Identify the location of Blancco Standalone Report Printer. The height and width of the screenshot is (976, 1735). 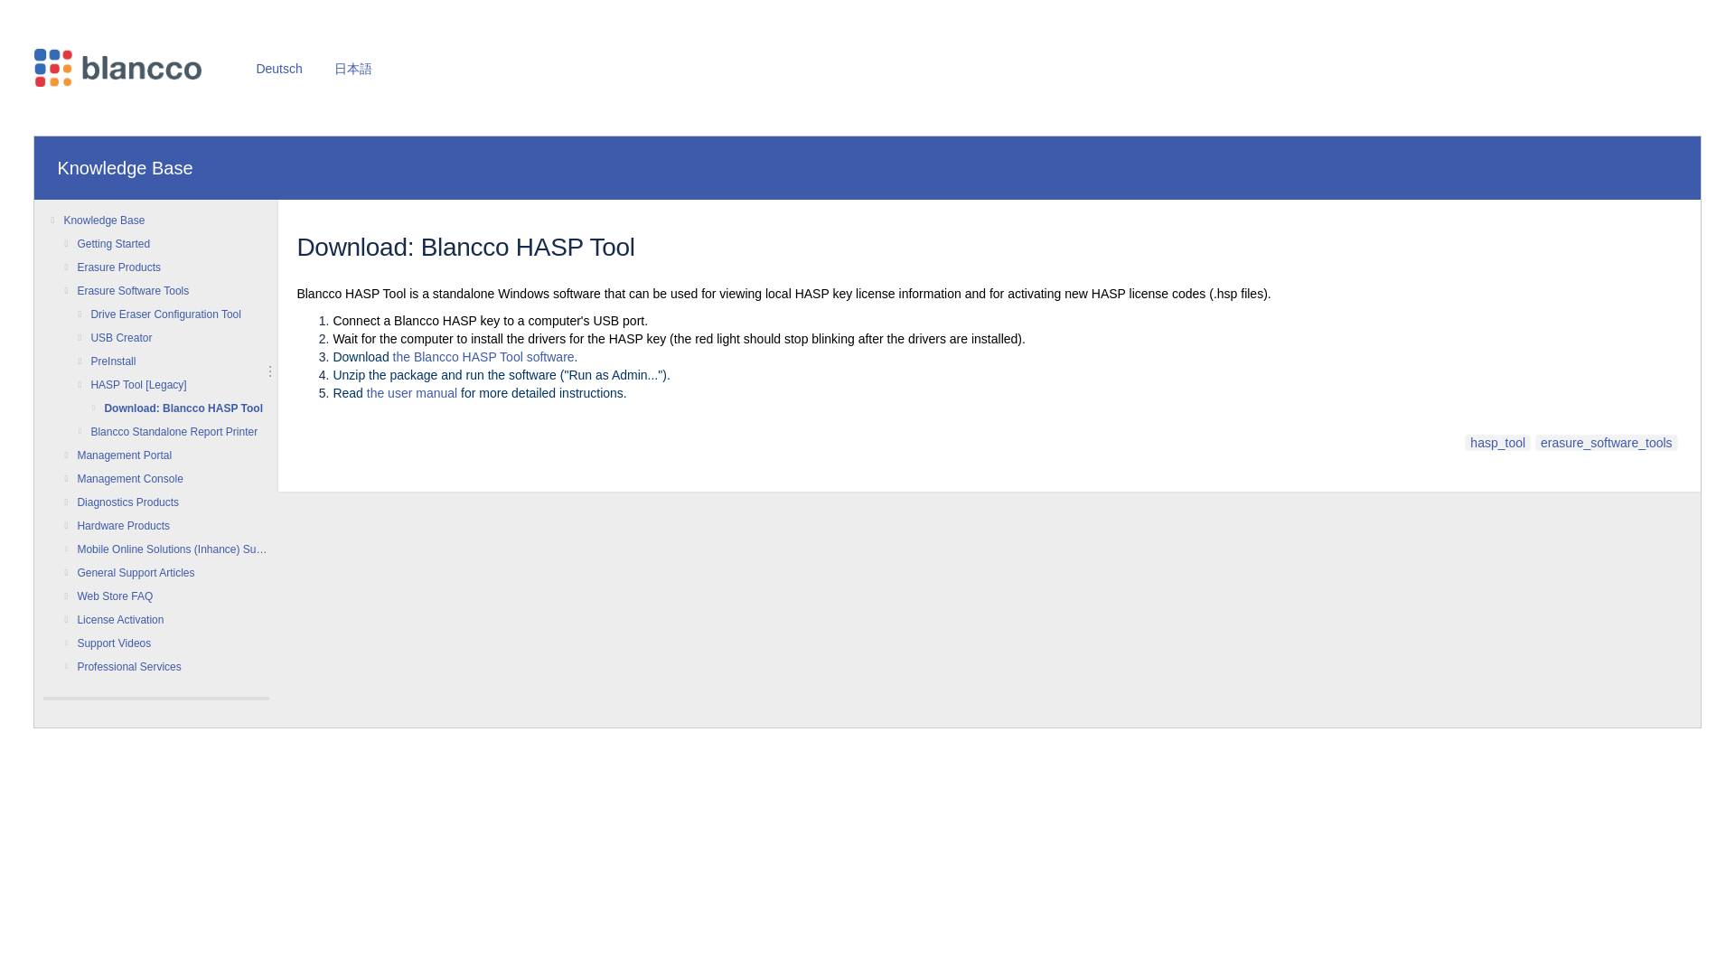
(179, 432).